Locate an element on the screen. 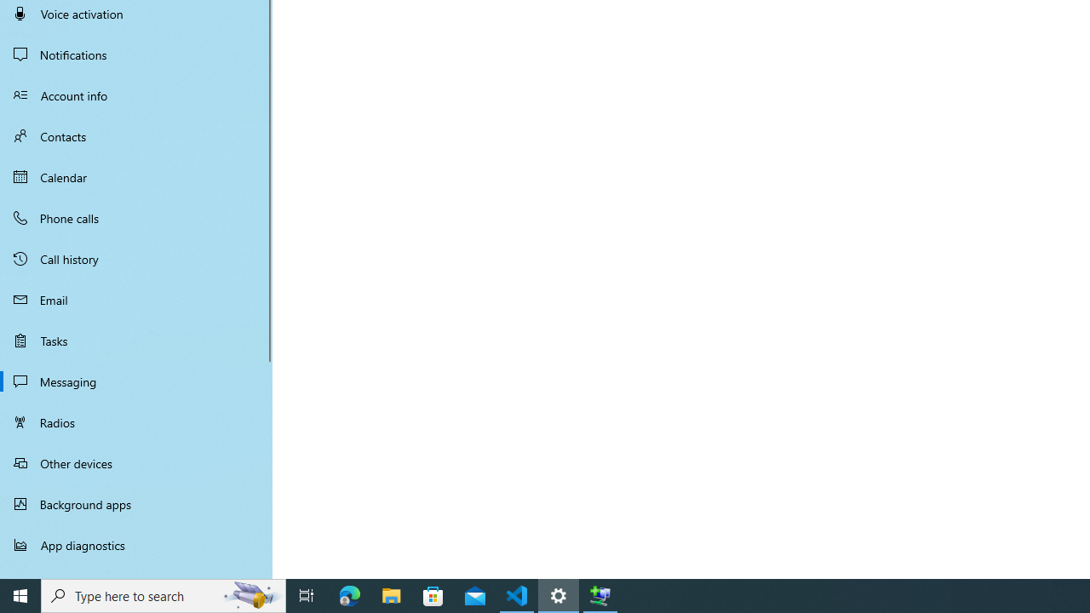 The height and width of the screenshot is (613, 1090). Radios is located at coordinates (136, 422).